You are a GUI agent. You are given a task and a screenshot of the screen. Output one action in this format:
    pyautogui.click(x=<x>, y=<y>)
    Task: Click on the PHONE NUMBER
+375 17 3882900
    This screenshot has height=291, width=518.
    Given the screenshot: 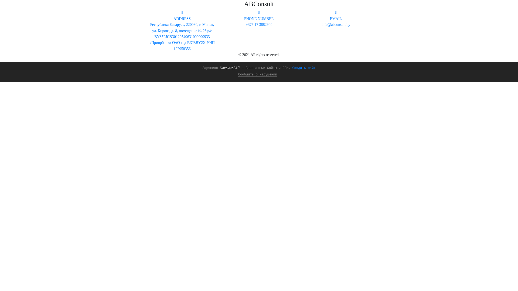 What is the action you would take?
    pyautogui.click(x=259, y=18)
    